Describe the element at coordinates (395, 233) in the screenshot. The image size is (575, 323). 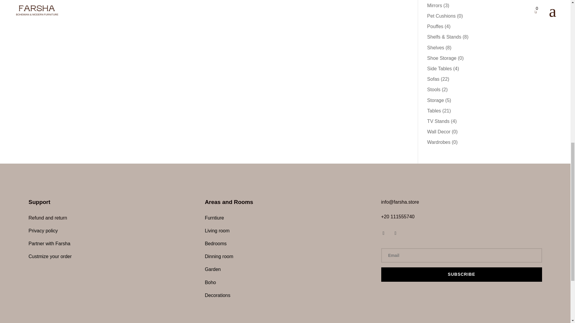
I see `Follow on Instagram` at that location.